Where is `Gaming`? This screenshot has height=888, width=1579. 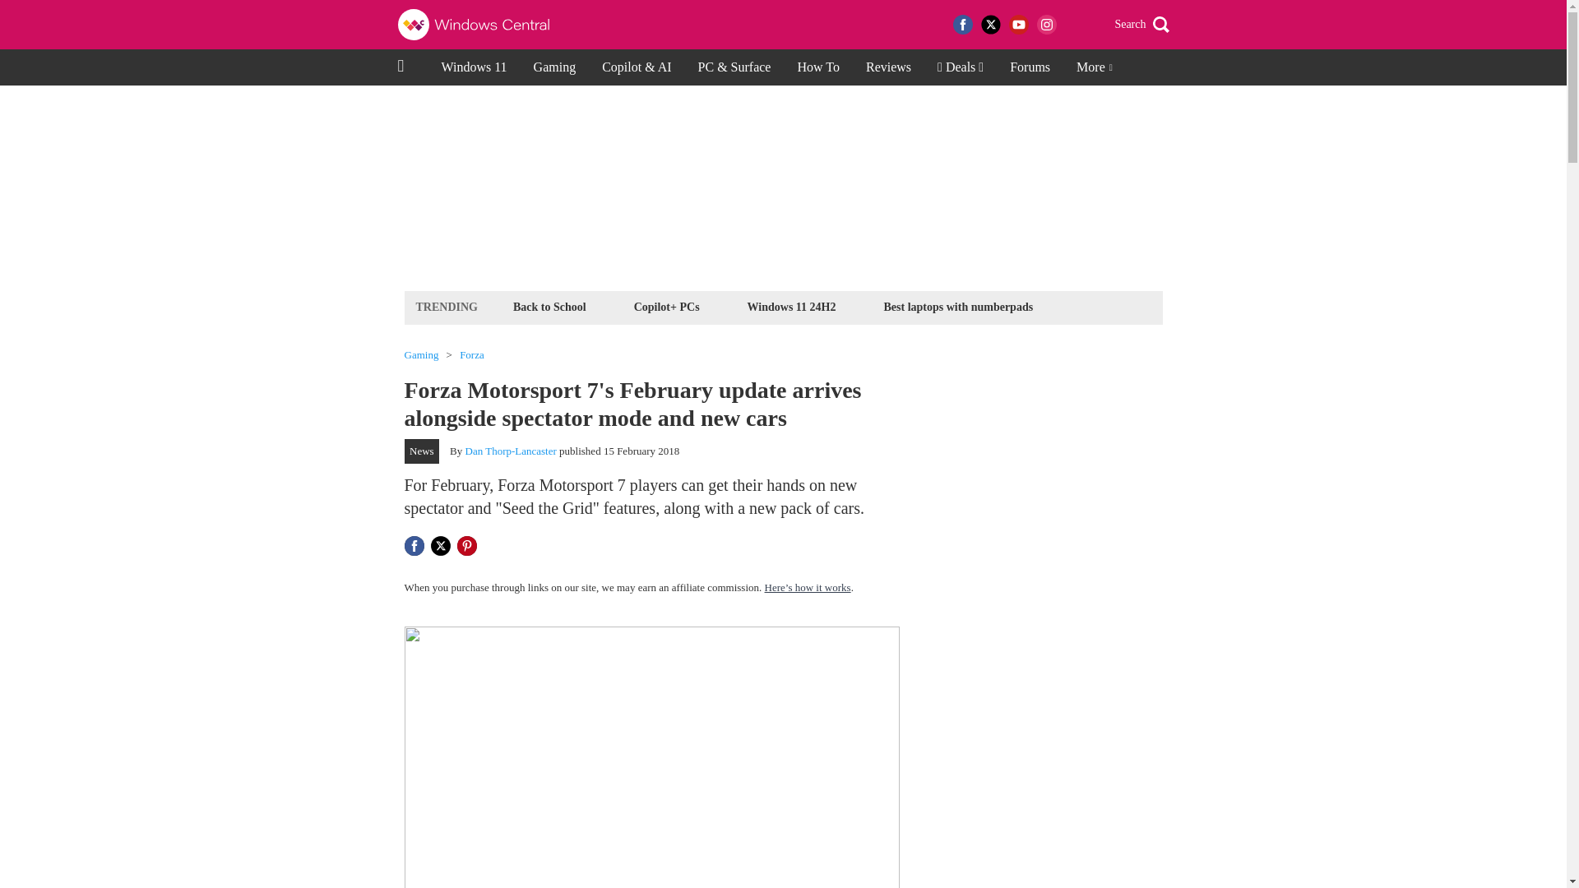 Gaming is located at coordinates (421, 355).